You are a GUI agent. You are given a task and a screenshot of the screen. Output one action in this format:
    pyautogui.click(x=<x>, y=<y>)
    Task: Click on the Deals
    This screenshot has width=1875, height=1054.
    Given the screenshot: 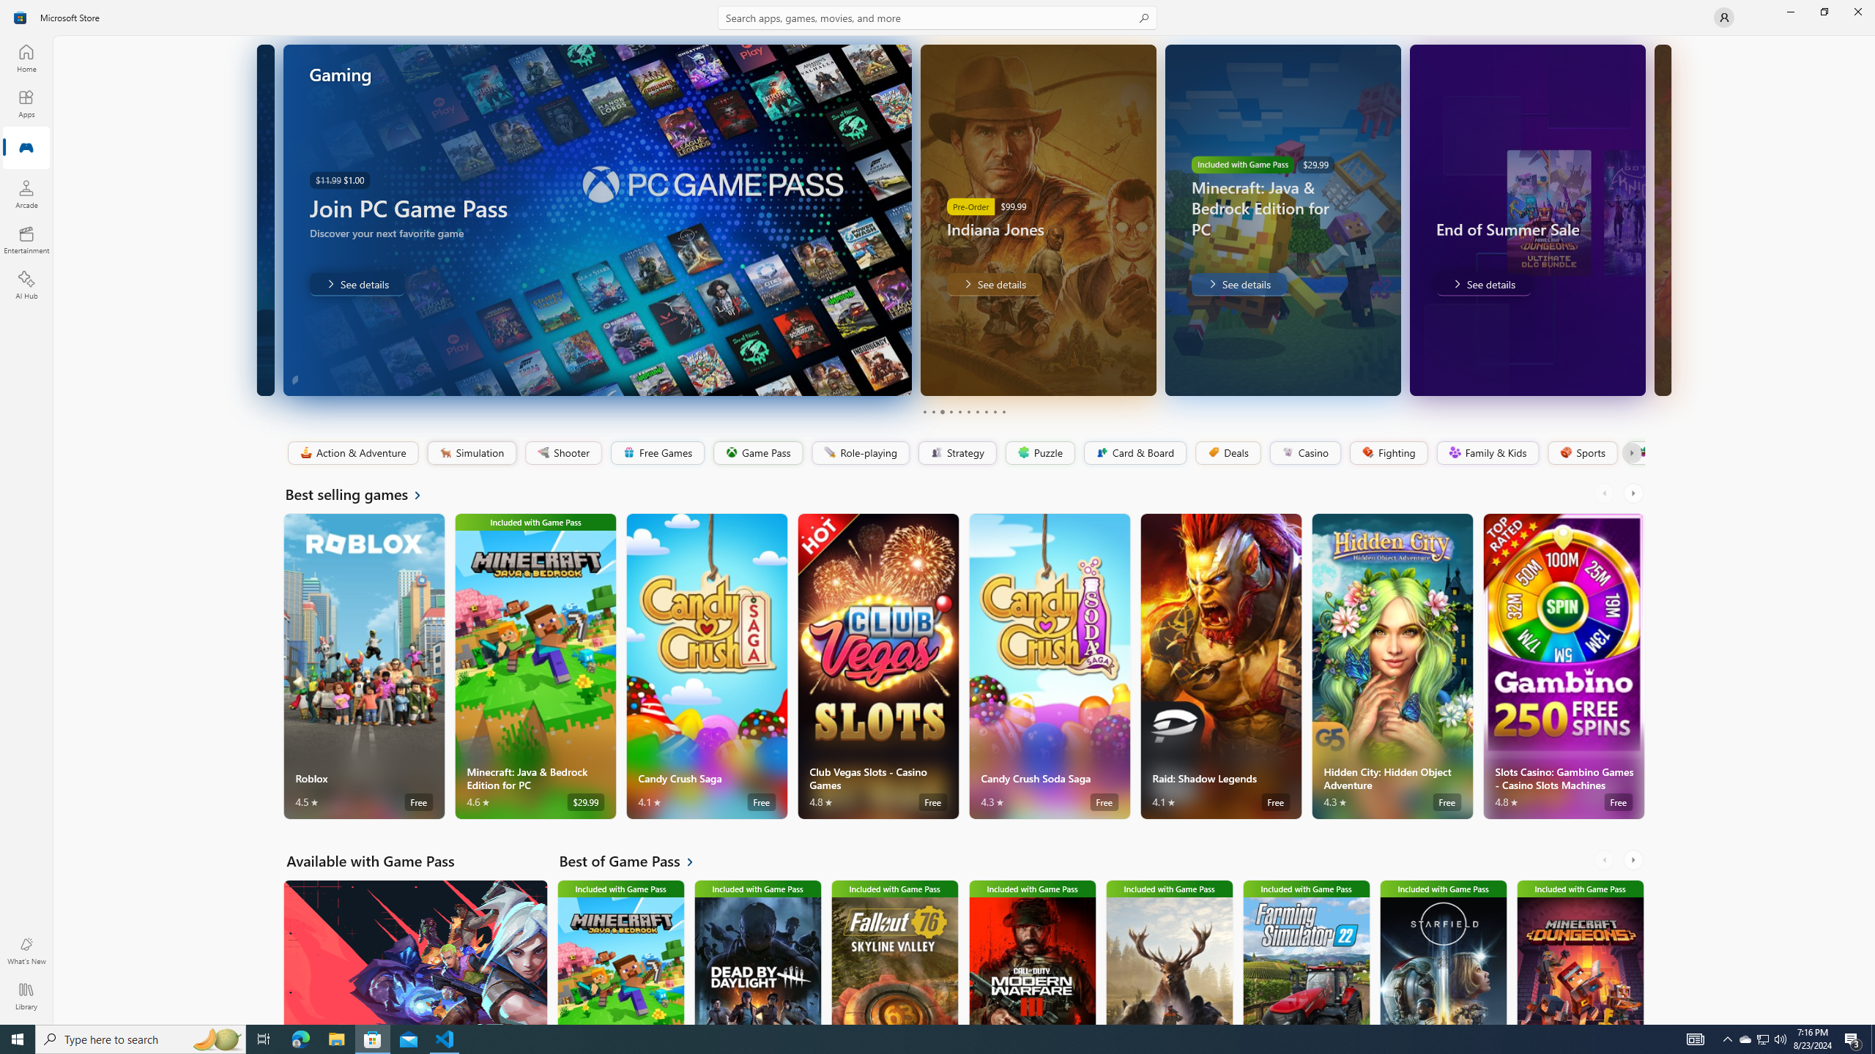 What is the action you would take?
    pyautogui.click(x=1227, y=453)
    